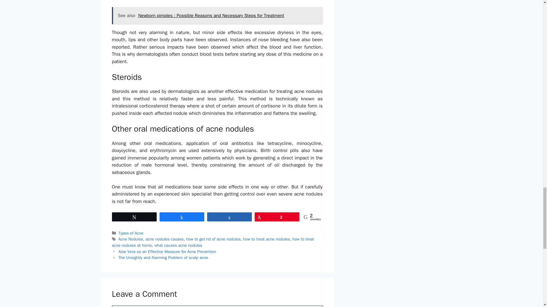 The height and width of the screenshot is (307, 547). Describe the element at coordinates (165, 239) in the screenshot. I see `acne nodules causes` at that location.